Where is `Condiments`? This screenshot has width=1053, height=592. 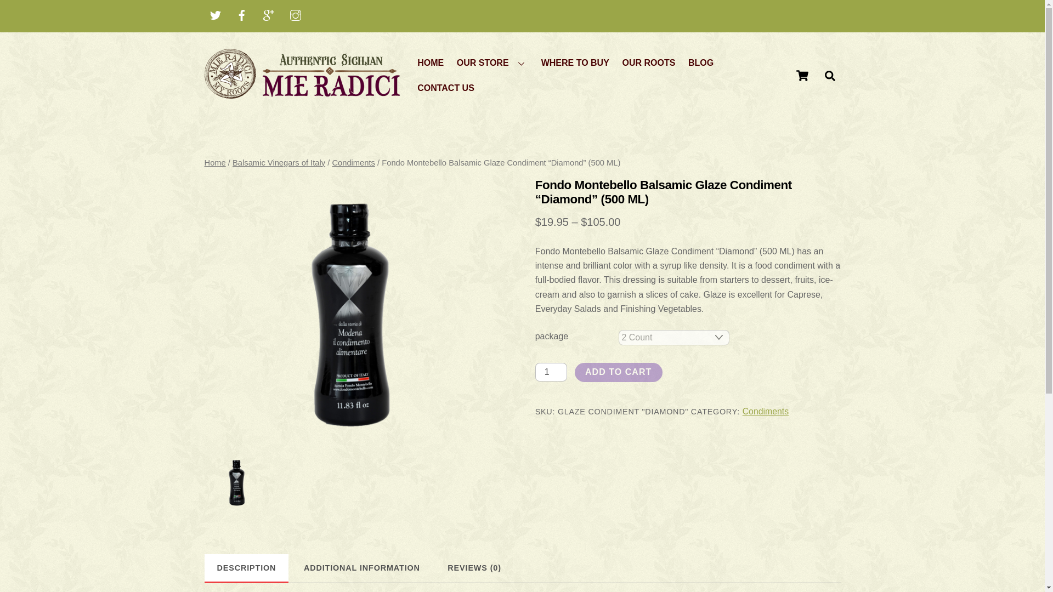
Condiments is located at coordinates (766, 411).